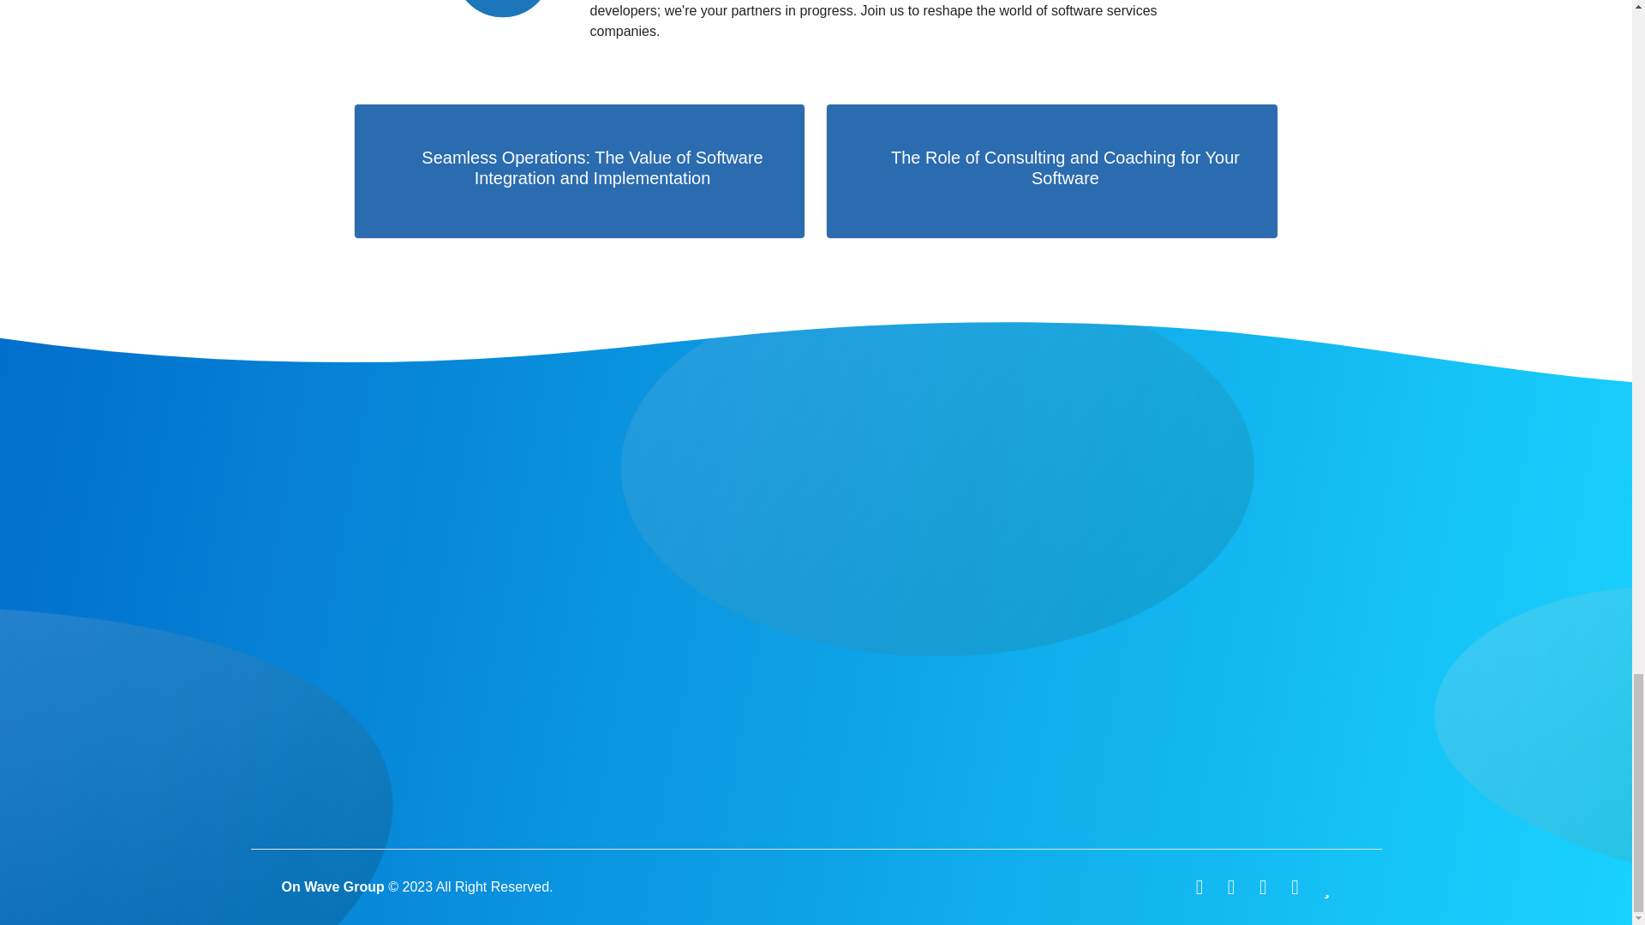  What do you see at coordinates (1051, 170) in the screenshot?
I see `The Role of Consulting and Coaching for Your Software` at bounding box center [1051, 170].